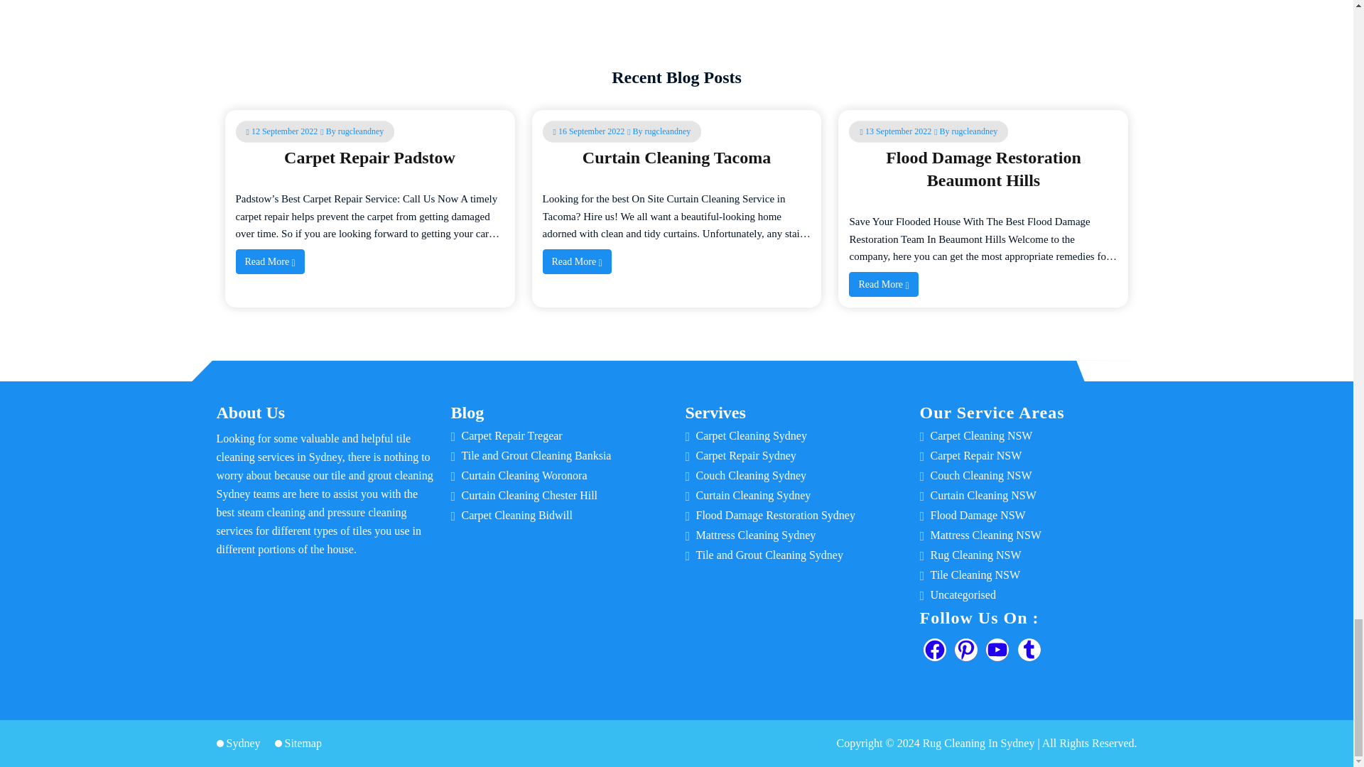 The height and width of the screenshot is (767, 1364). What do you see at coordinates (676, 158) in the screenshot?
I see `Curtain Cleaning Tacoma` at bounding box center [676, 158].